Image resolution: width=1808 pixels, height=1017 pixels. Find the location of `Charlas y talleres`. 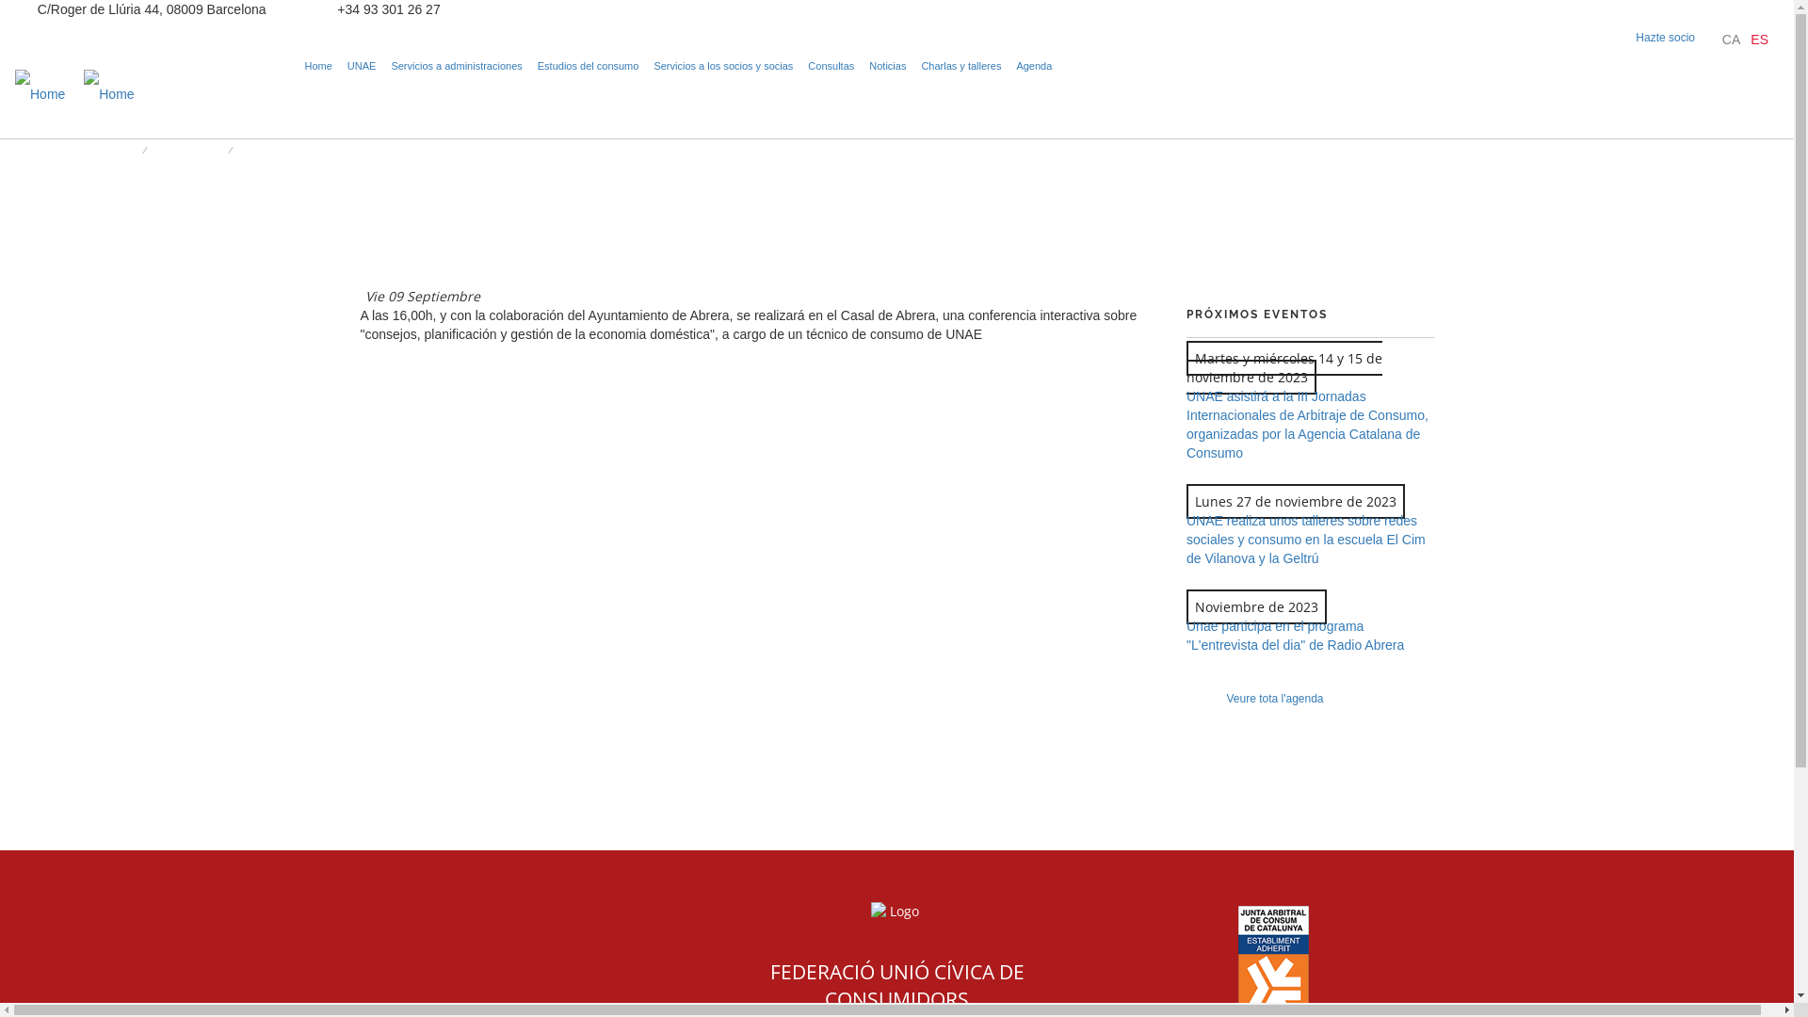

Charlas y talleres is located at coordinates (960, 66).